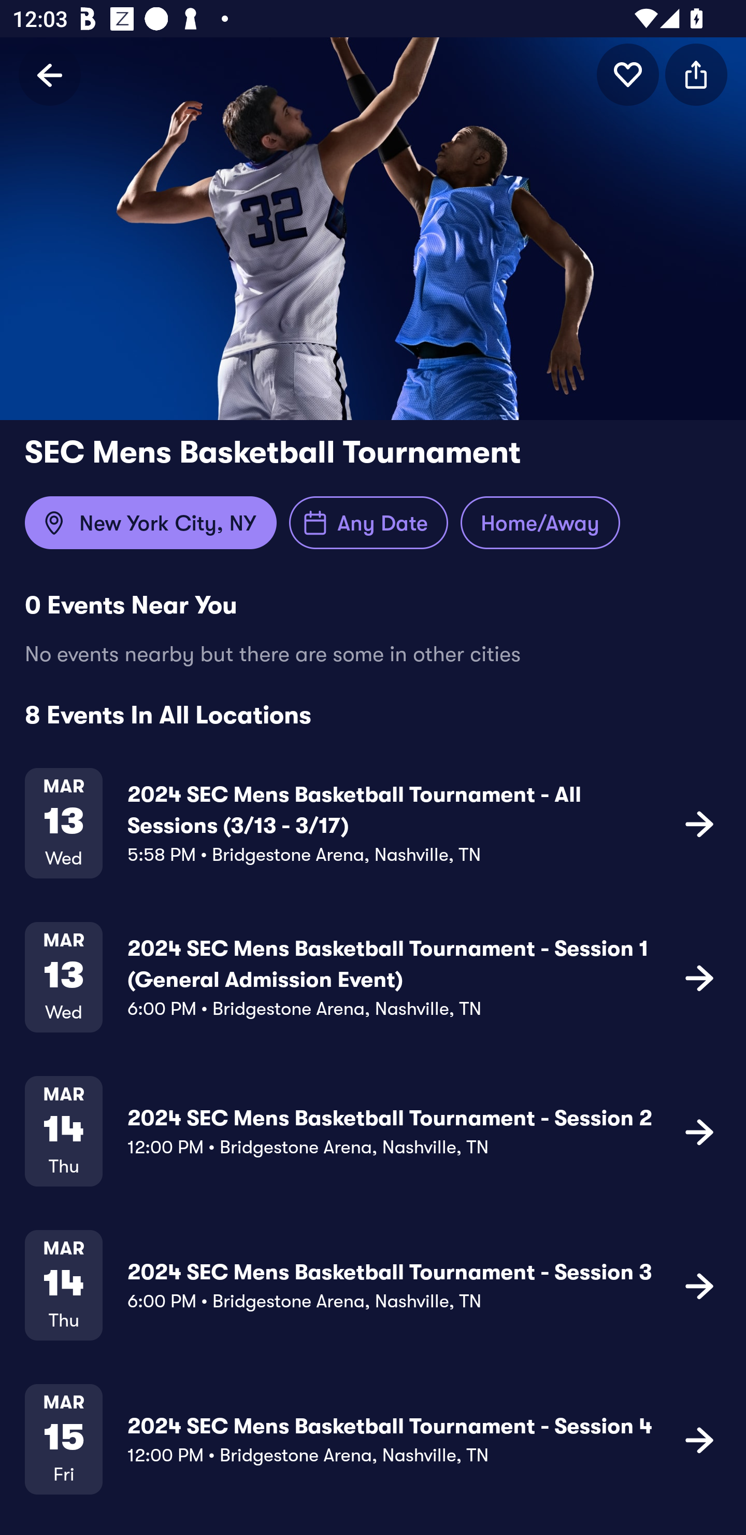 The height and width of the screenshot is (1535, 746). I want to click on icon button, so click(699, 1131).